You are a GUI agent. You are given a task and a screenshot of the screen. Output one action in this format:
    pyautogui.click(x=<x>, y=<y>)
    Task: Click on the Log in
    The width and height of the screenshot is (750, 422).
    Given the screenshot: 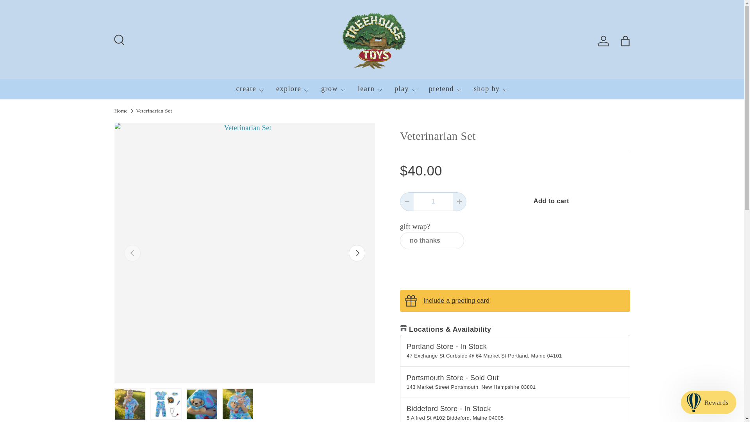 What is the action you would take?
    pyautogui.click(x=603, y=41)
    